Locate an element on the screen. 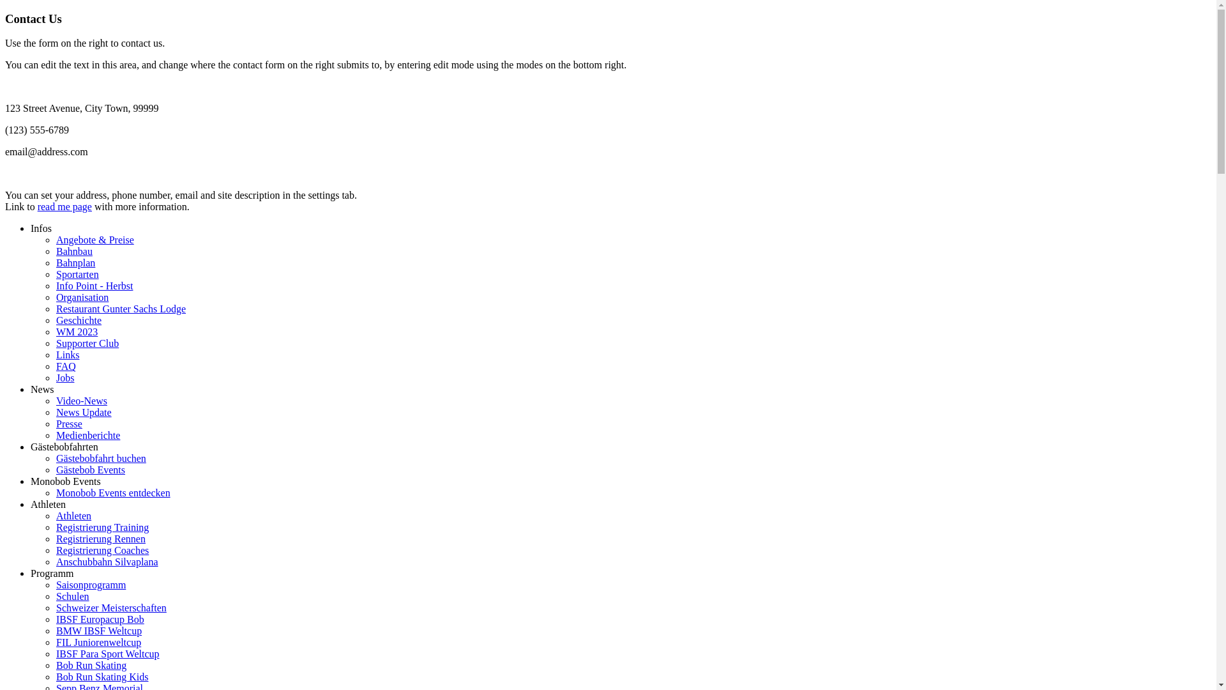 The height and width of the screenshot is (690, 1226). Bahnbau is located at coordinates (74, 251).